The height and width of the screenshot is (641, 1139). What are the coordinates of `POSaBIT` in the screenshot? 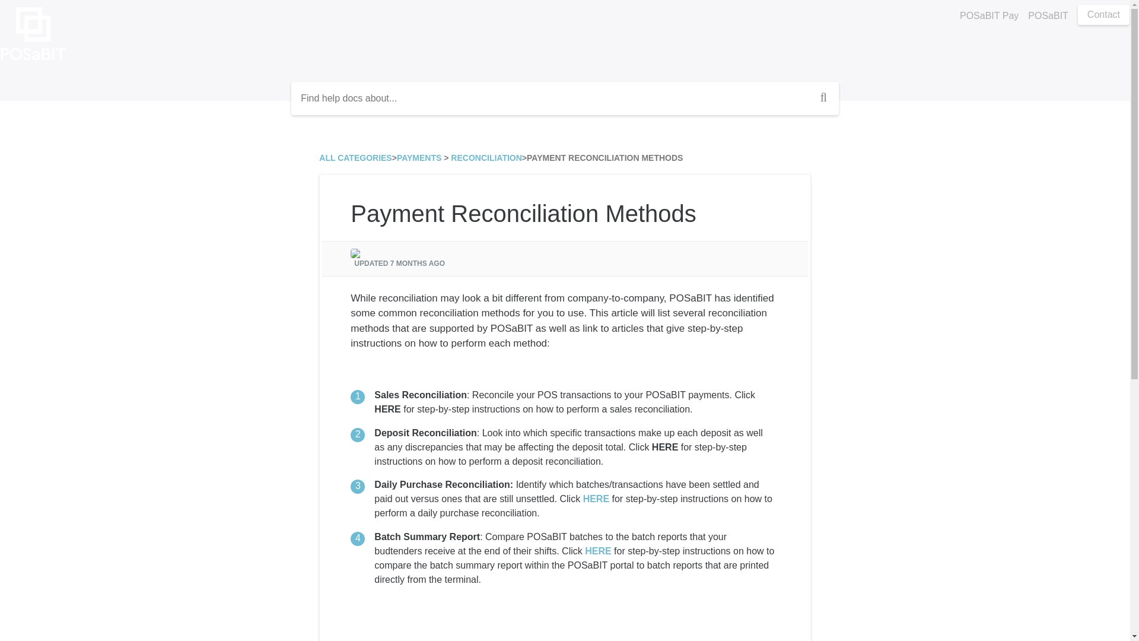 It's located at (1048, 15).